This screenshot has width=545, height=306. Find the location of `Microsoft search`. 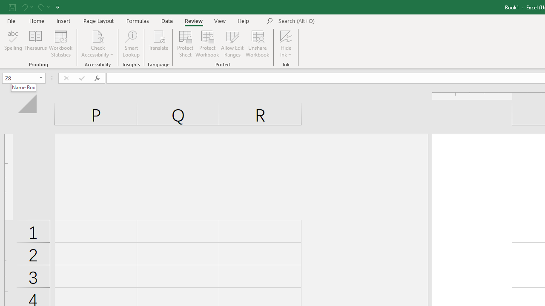

Microsoft search is located at coordinates (337, 21).